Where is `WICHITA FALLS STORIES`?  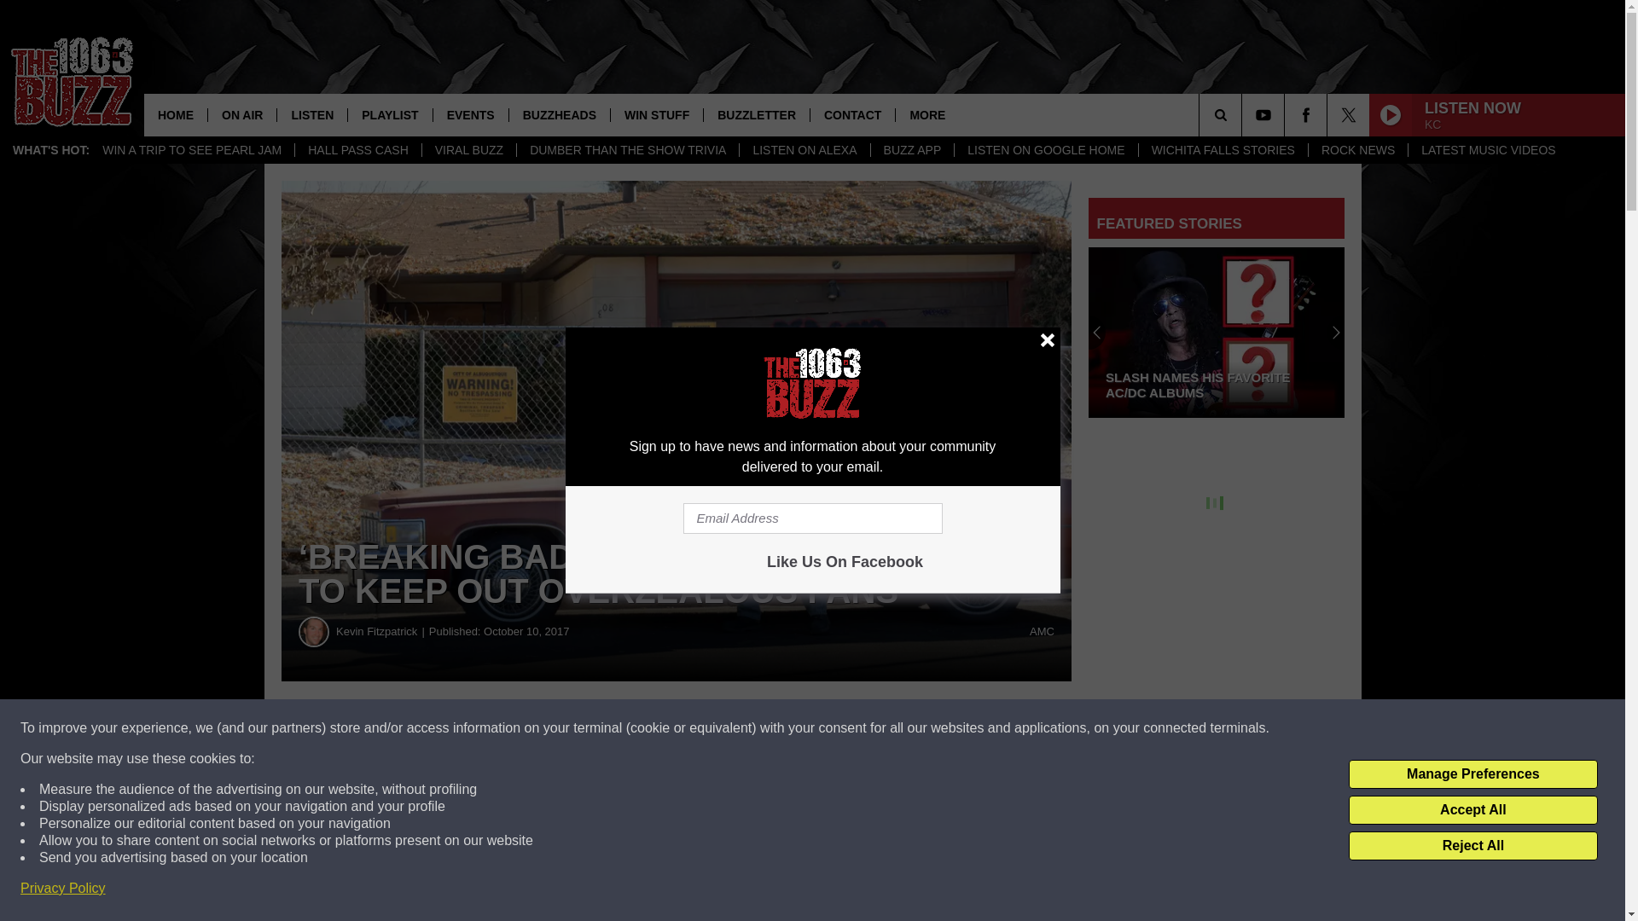
WICHITA FALLS STORIES is located at coordinates (1223, 150).